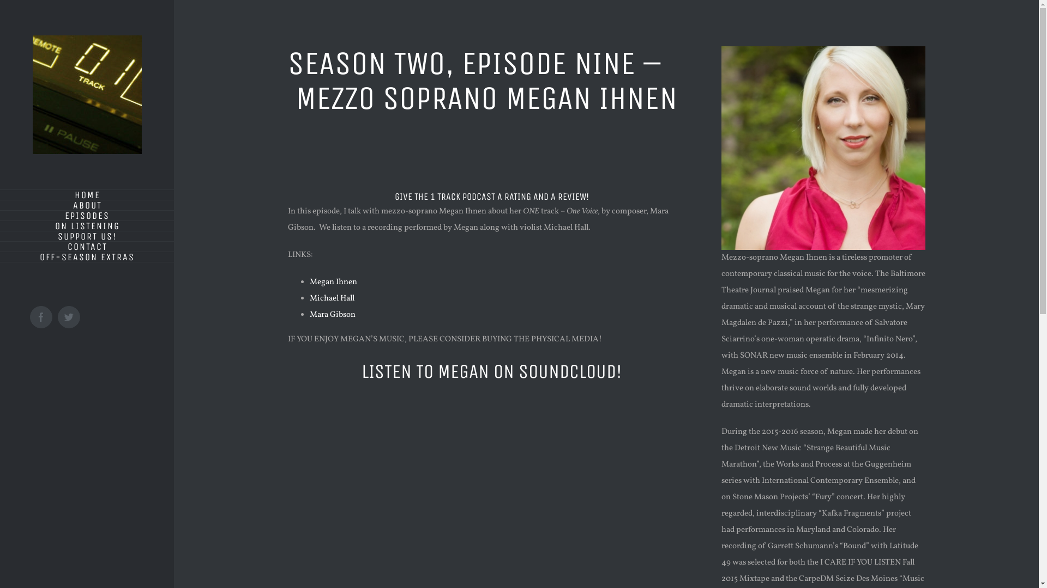  I want to click on SUPPORT US!, so click(87, 236).